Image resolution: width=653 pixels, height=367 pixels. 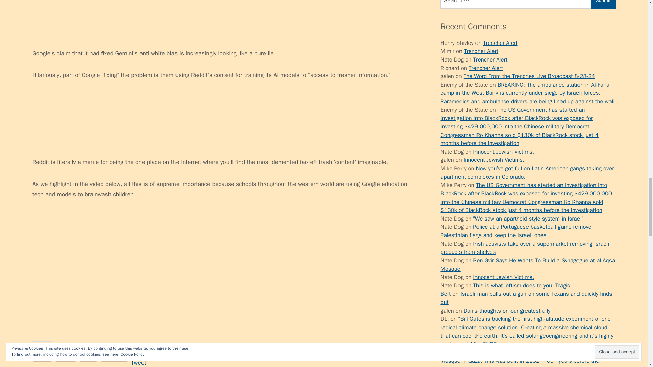 I want to click on Gab, so click(x=88, y=357).